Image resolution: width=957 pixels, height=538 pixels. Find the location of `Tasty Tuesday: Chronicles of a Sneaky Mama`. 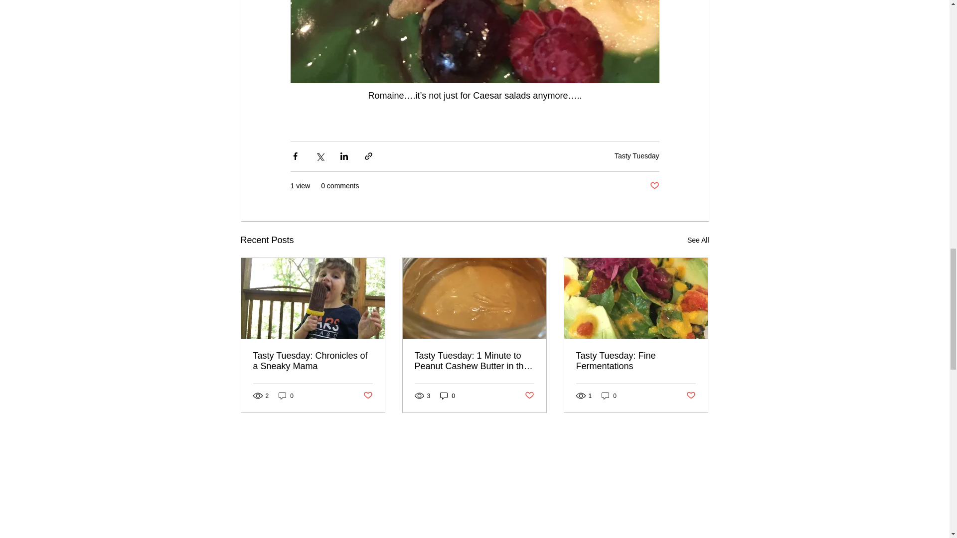

Tasty Tuesday: Chronicles of a Sneaky Mama is located at coordinates (313, 361).